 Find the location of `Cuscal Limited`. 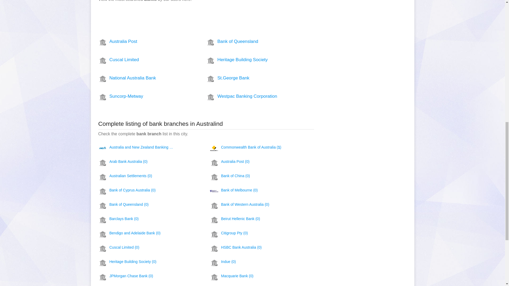

Cuscal Limited is located at coordinates (142, 60).